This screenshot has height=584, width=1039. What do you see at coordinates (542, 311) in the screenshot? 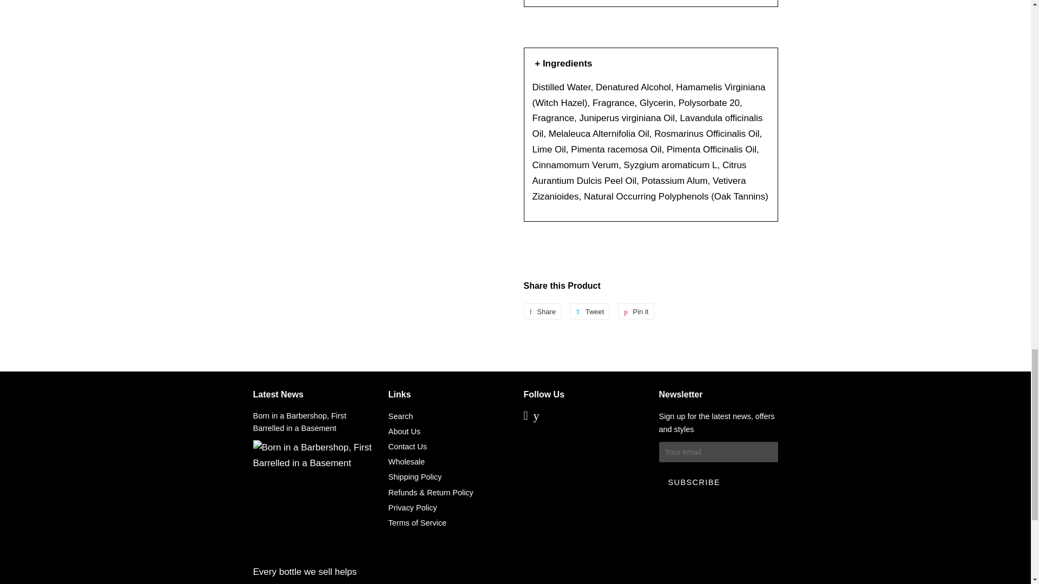
I see `Share on Facebook` at bounding box center [542, 311].